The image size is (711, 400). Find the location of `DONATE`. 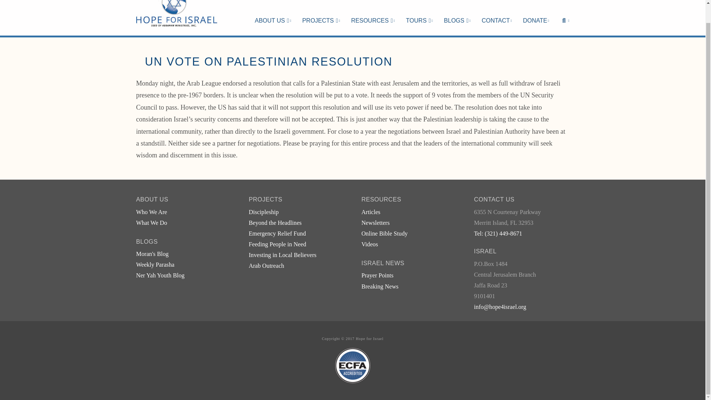

DONATE is located at coordinates (536, 13).